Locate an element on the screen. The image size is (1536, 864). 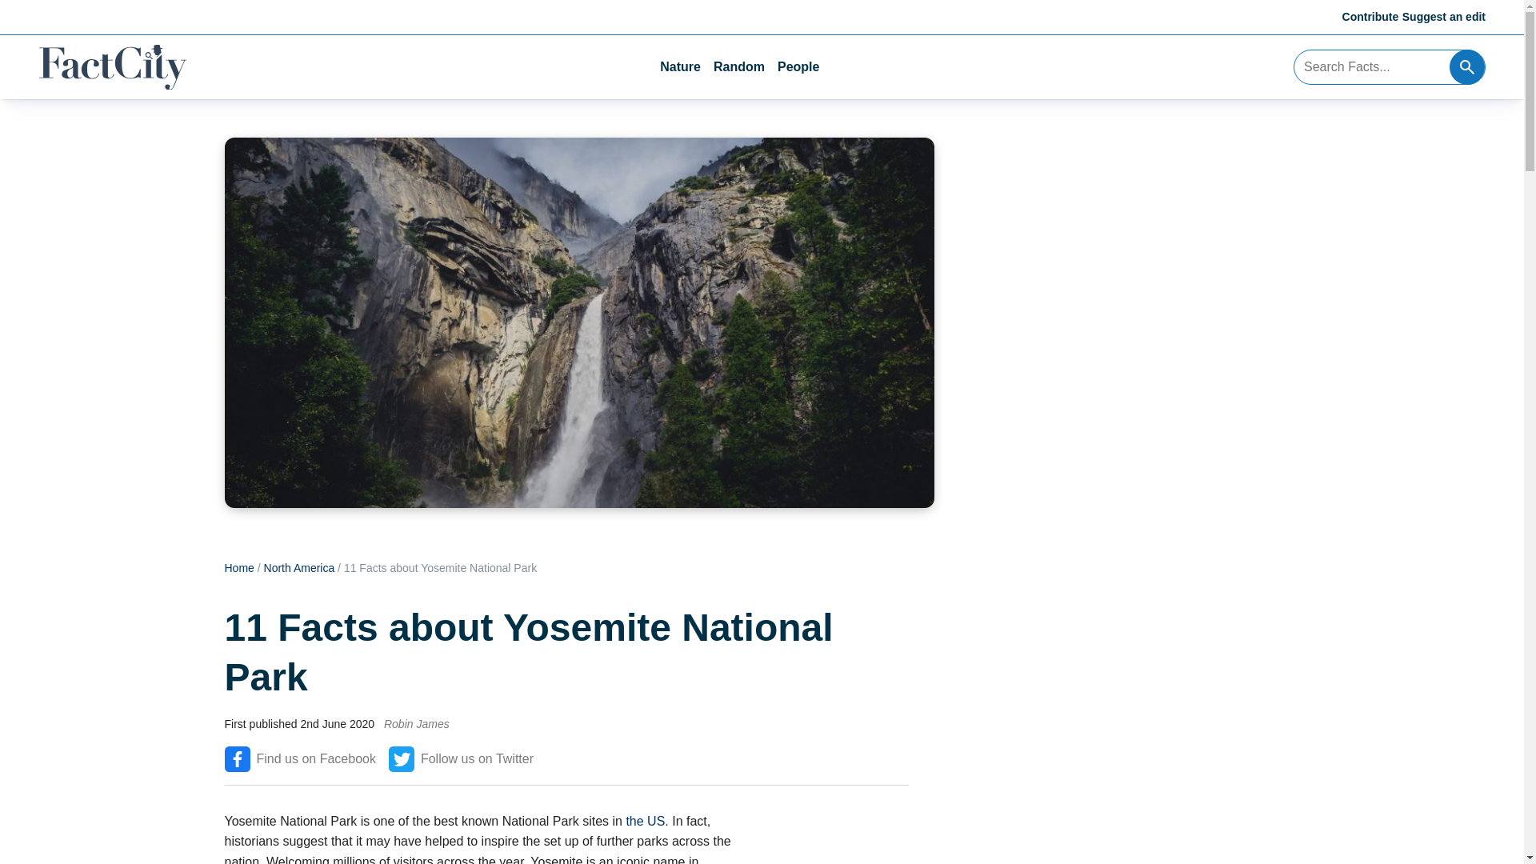
Follow us on Twitter is located at coordinates (461, 759).